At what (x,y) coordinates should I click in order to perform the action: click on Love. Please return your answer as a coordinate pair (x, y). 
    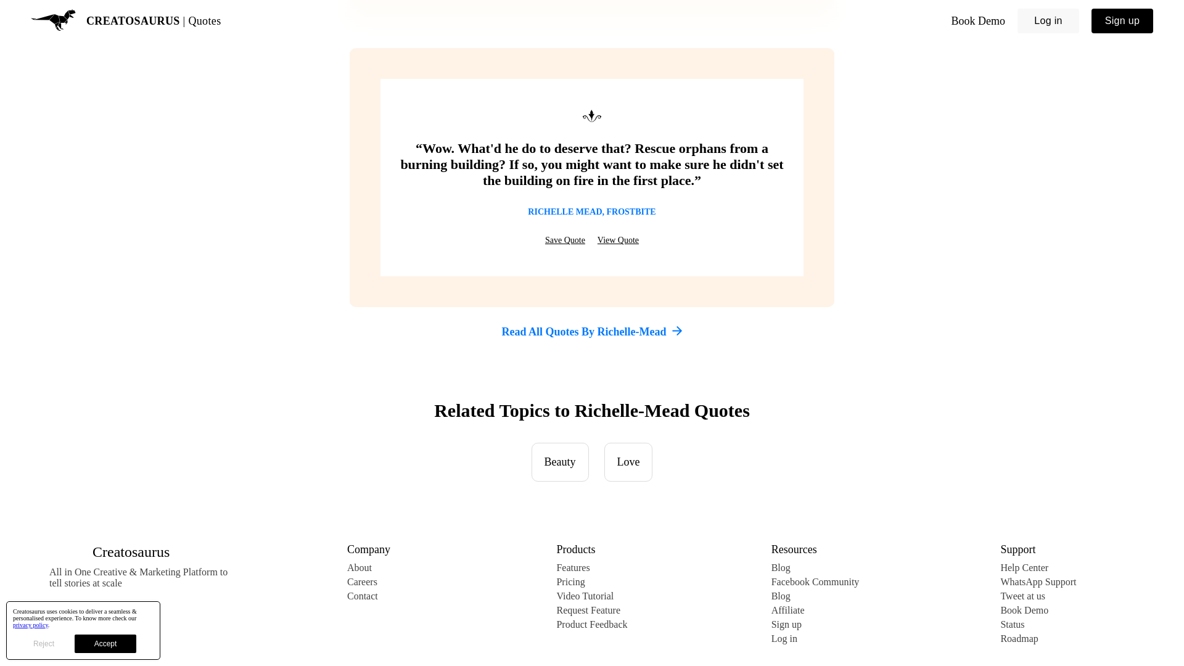
    Looking at the image, I should click on (628, 462).